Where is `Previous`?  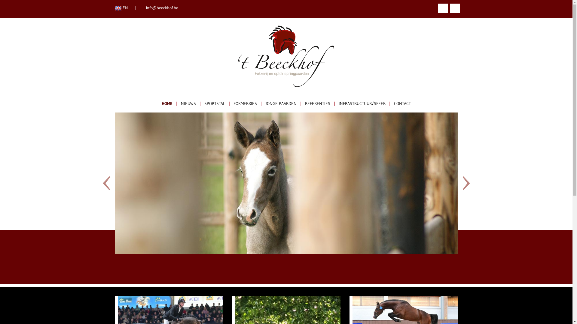 Previous is located at coordinates (129, 183).